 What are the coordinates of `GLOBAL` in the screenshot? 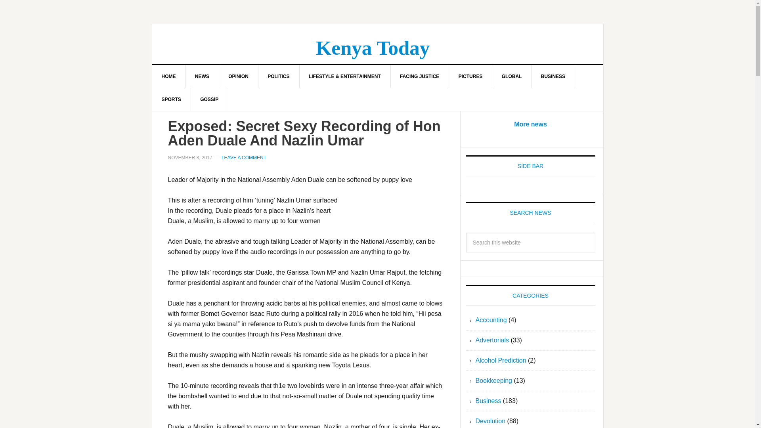 It's located at (512, 76).